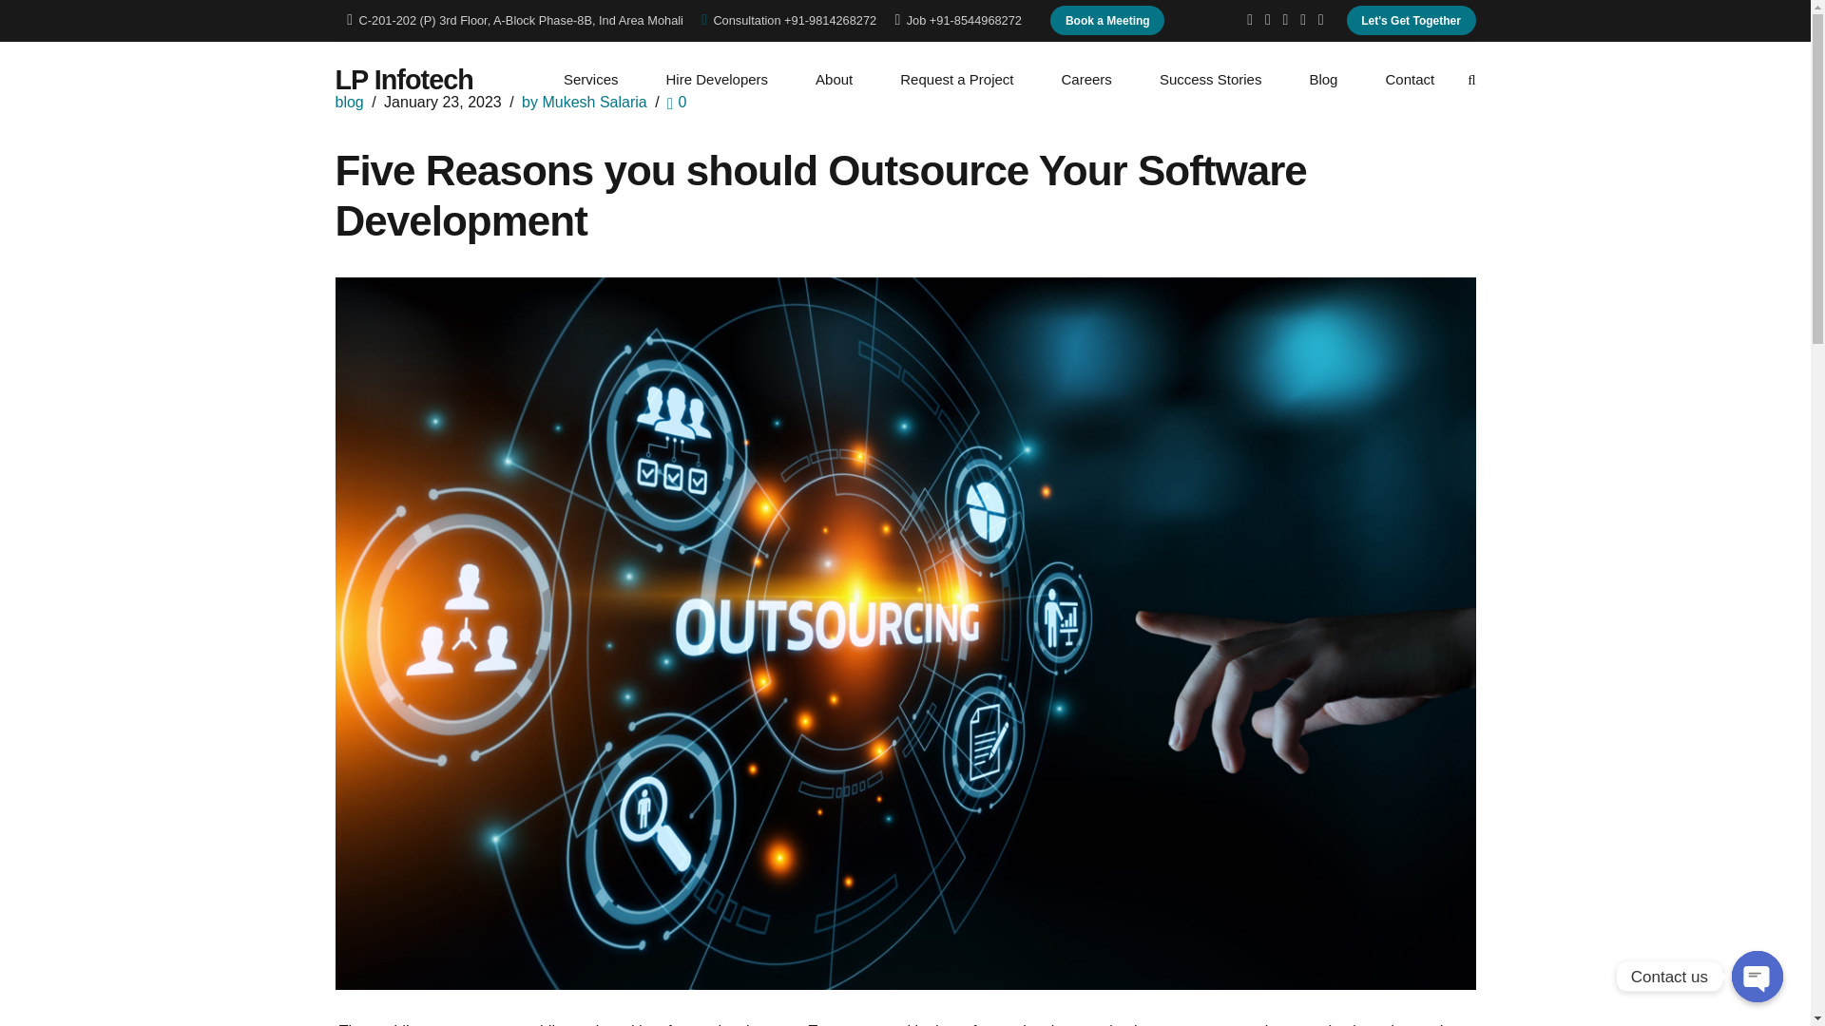 Image resolution: width=1825 pixels, height=1026 pixels. I want to click on Hire Developers, so click(718, 79).